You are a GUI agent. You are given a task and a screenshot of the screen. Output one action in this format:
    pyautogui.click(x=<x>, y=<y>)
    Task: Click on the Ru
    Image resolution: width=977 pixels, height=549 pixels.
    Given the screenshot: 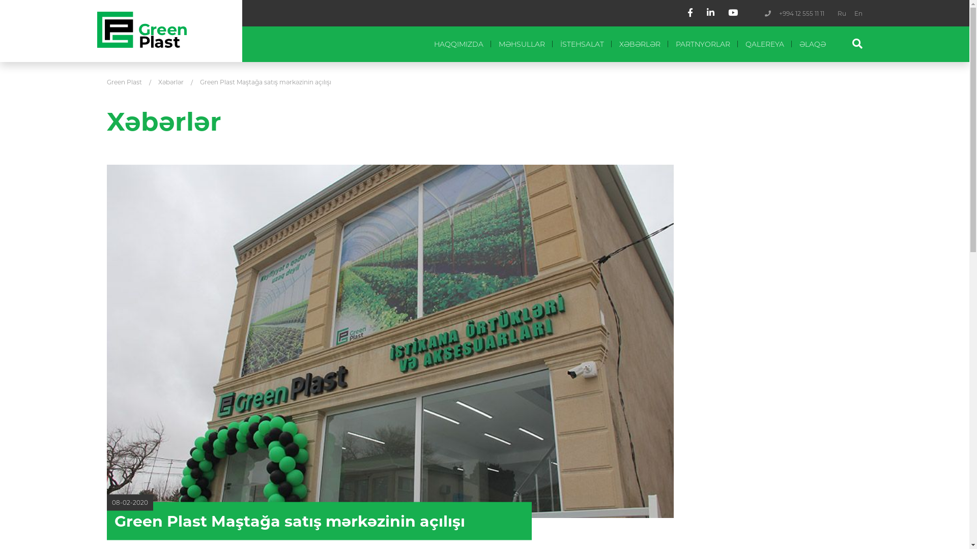 What is the action you would take?
    pyautogui.click(x=842, y=13)
    